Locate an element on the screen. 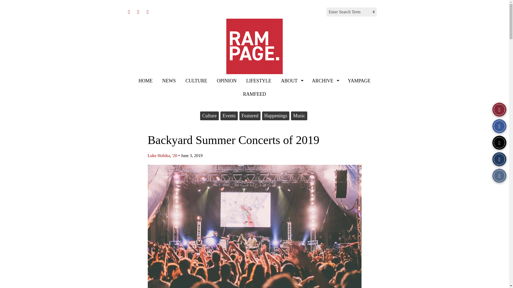  YAMPAGE is located at coordinates (359, 81).